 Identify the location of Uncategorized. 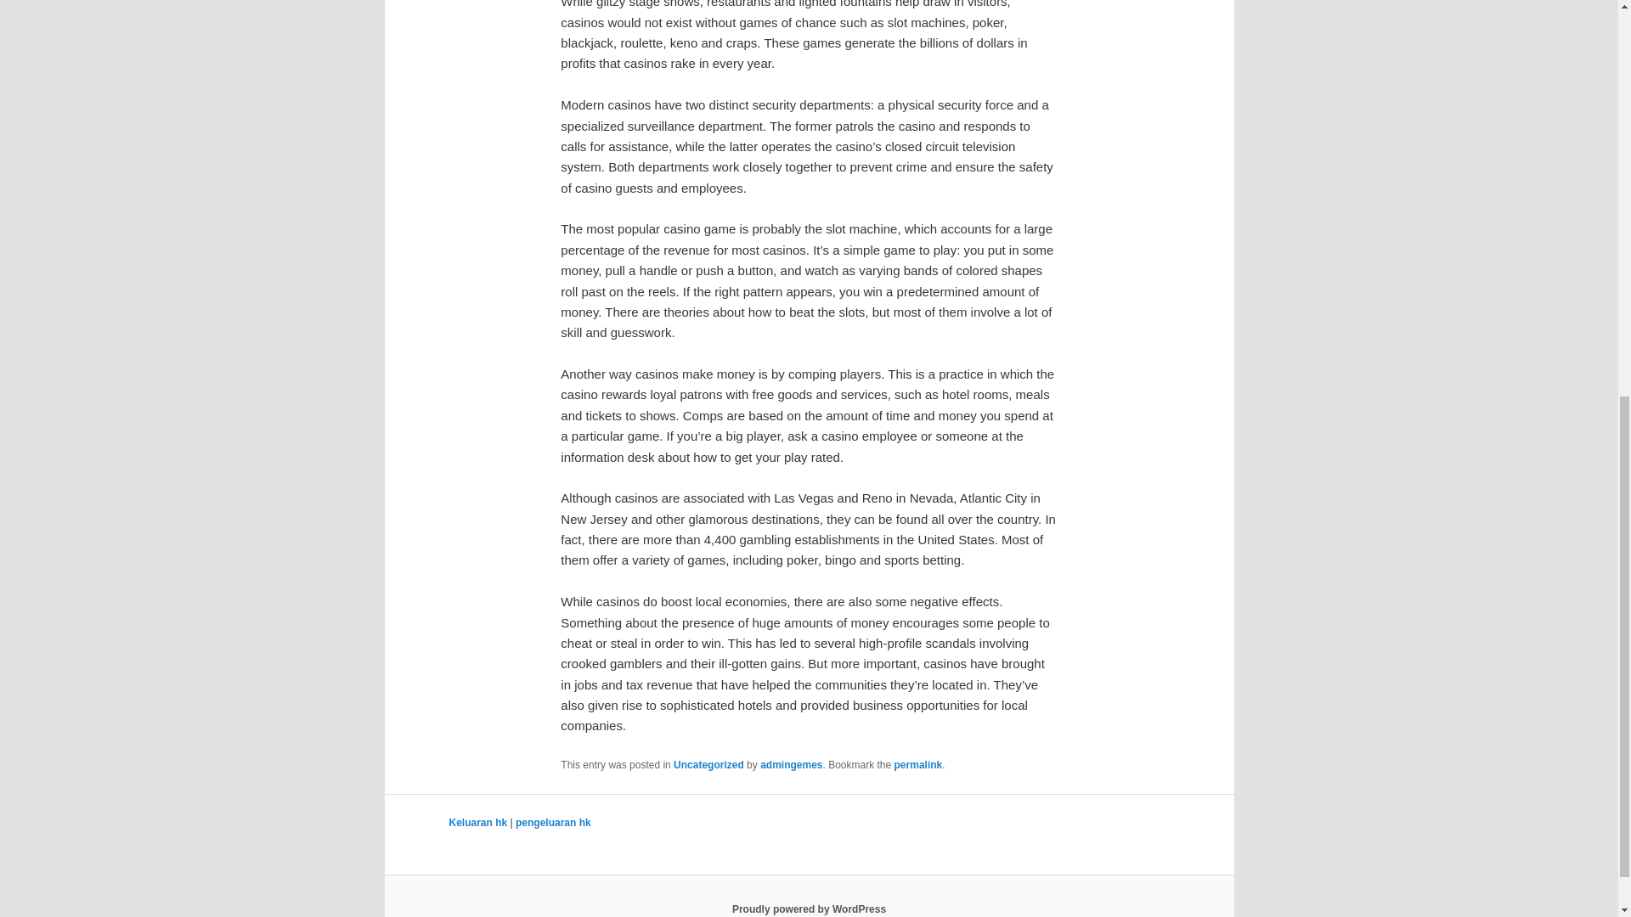
(708, 765).